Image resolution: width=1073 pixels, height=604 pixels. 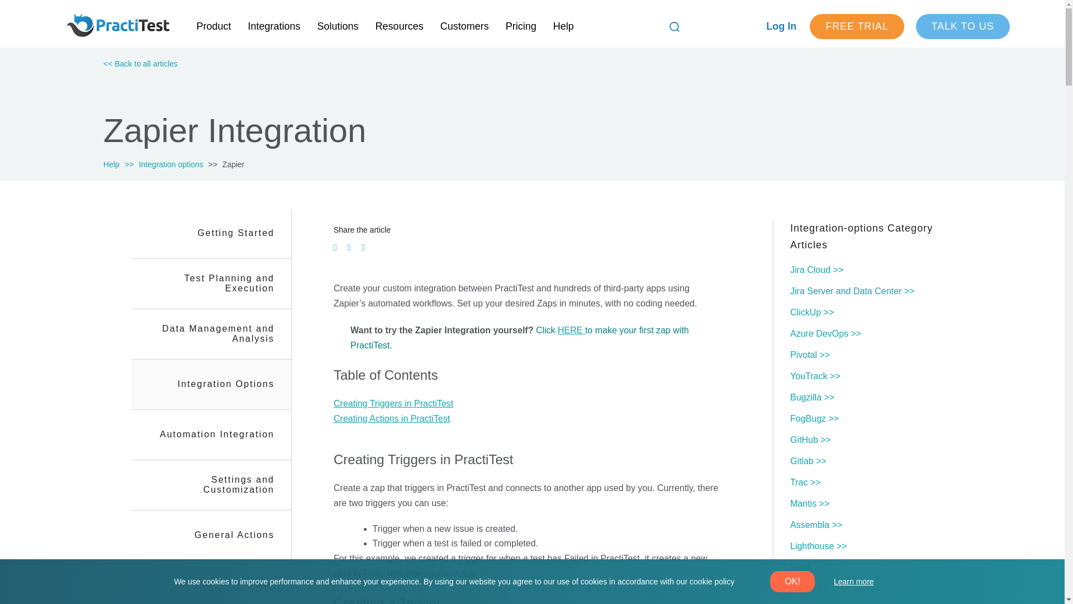 I want to click on Resources, so click(x=399, y=26).